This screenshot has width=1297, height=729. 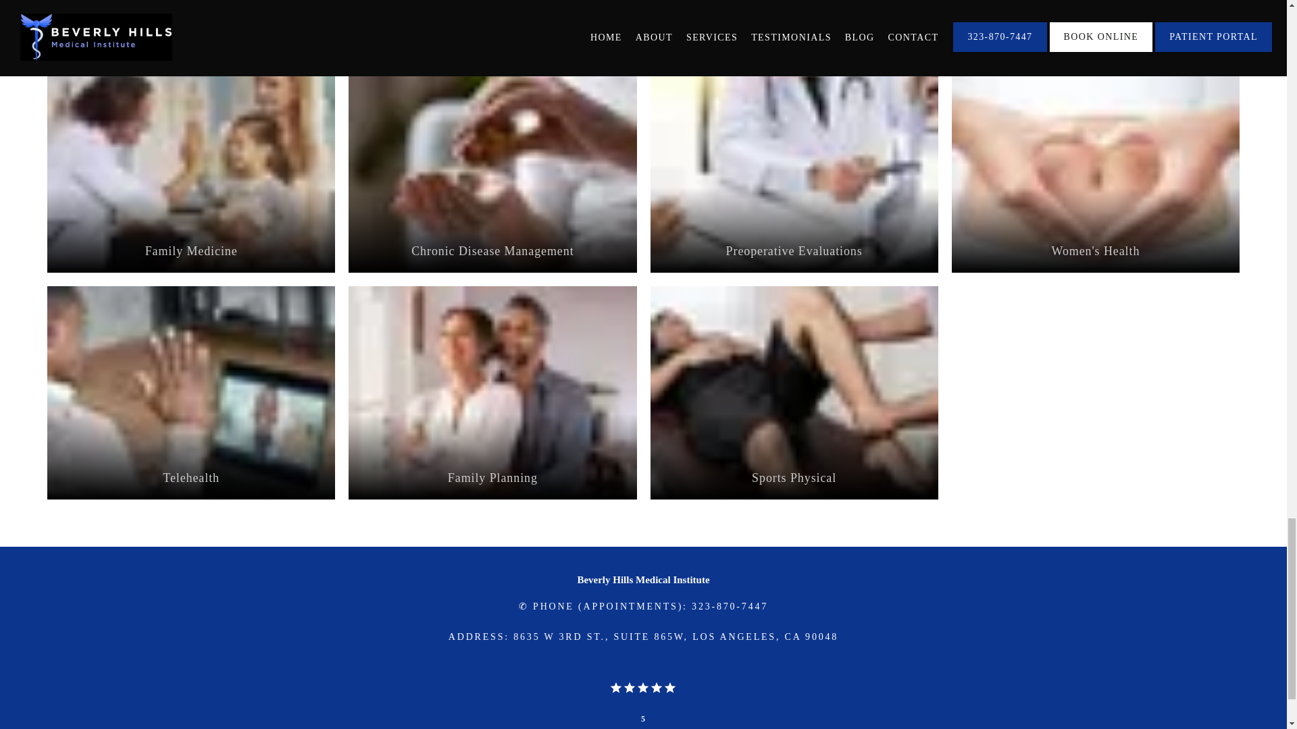 What do you see at coordinates (492, 478) in the screenshot?
I see `Family Planning` at bounding box center [492, 478].